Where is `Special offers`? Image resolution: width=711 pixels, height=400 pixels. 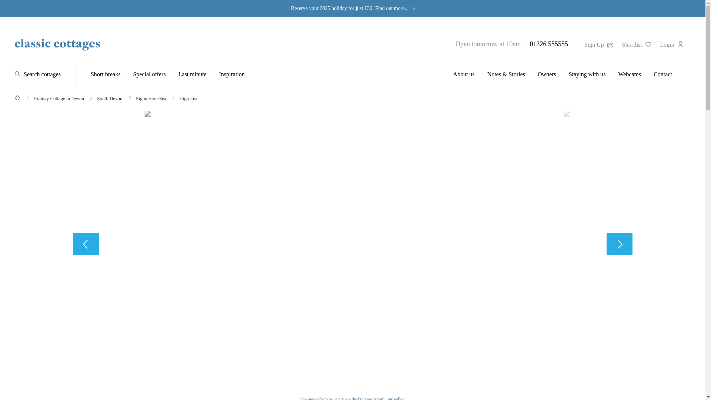 Special offers is located at coordinates (149, 74).